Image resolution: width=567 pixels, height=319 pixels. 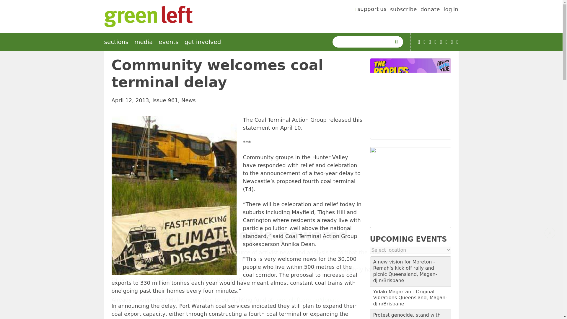 What do you see at coordinates (363, 42) in the screenshot?
I see `Enter the terms you wish to search for.` at bounding box center [363, 42].